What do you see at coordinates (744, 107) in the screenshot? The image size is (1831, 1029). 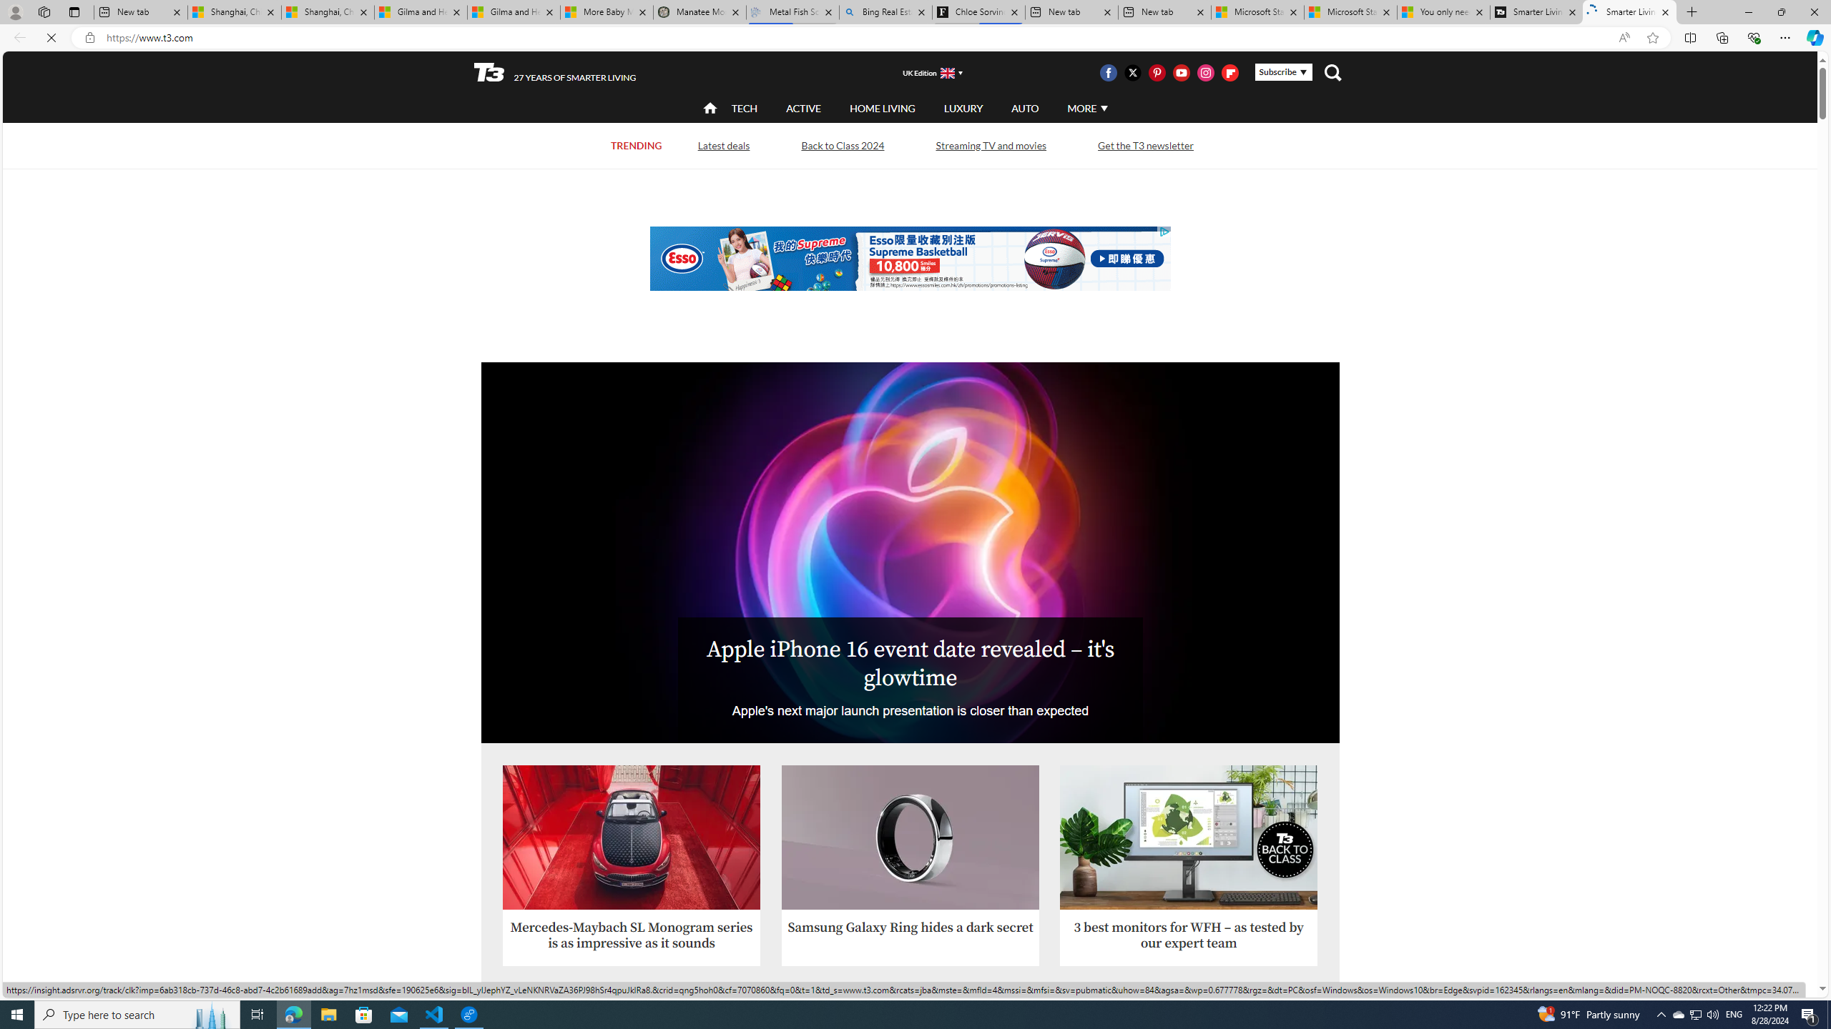 I see `TECH` at bounding box center [744, 107].